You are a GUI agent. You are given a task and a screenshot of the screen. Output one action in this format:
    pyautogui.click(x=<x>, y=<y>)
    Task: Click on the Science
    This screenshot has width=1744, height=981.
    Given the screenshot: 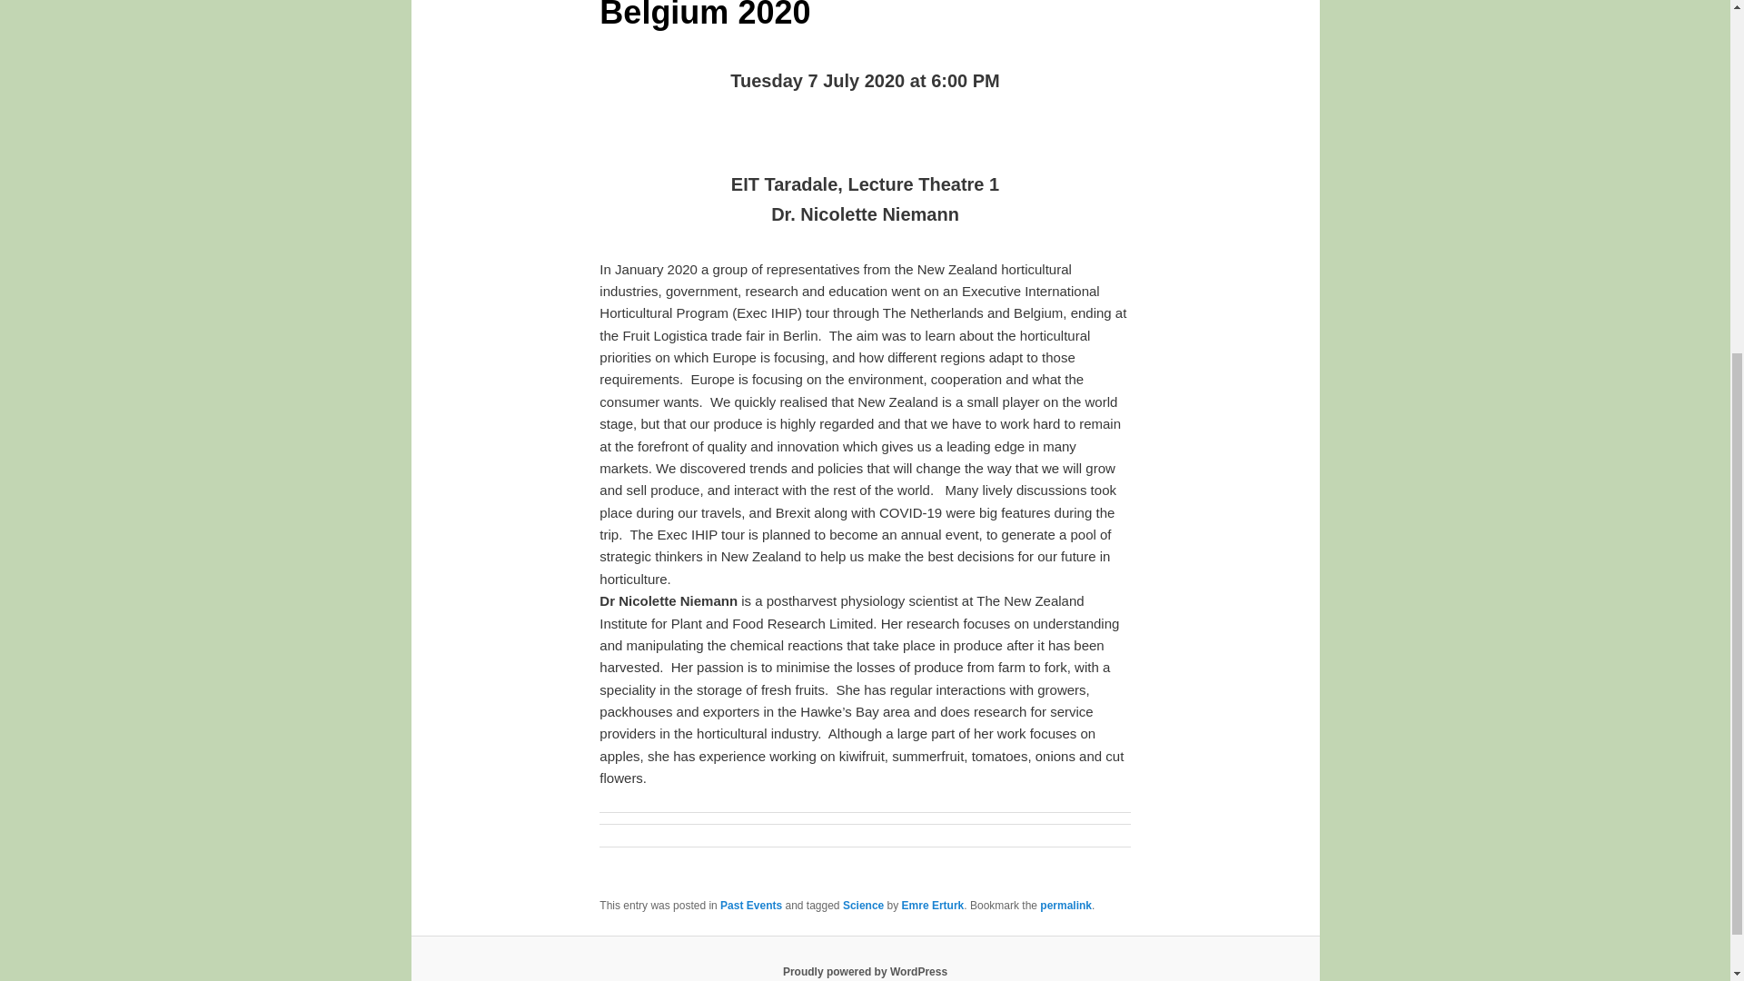 What is the action you would take?
    pyautogui.click(x=863, y=906)
    